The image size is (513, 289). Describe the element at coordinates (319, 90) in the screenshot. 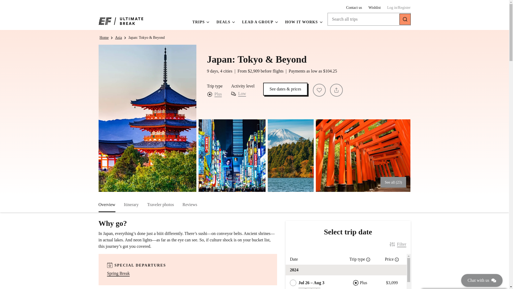

I see `add tour to your wishlist` at that location.